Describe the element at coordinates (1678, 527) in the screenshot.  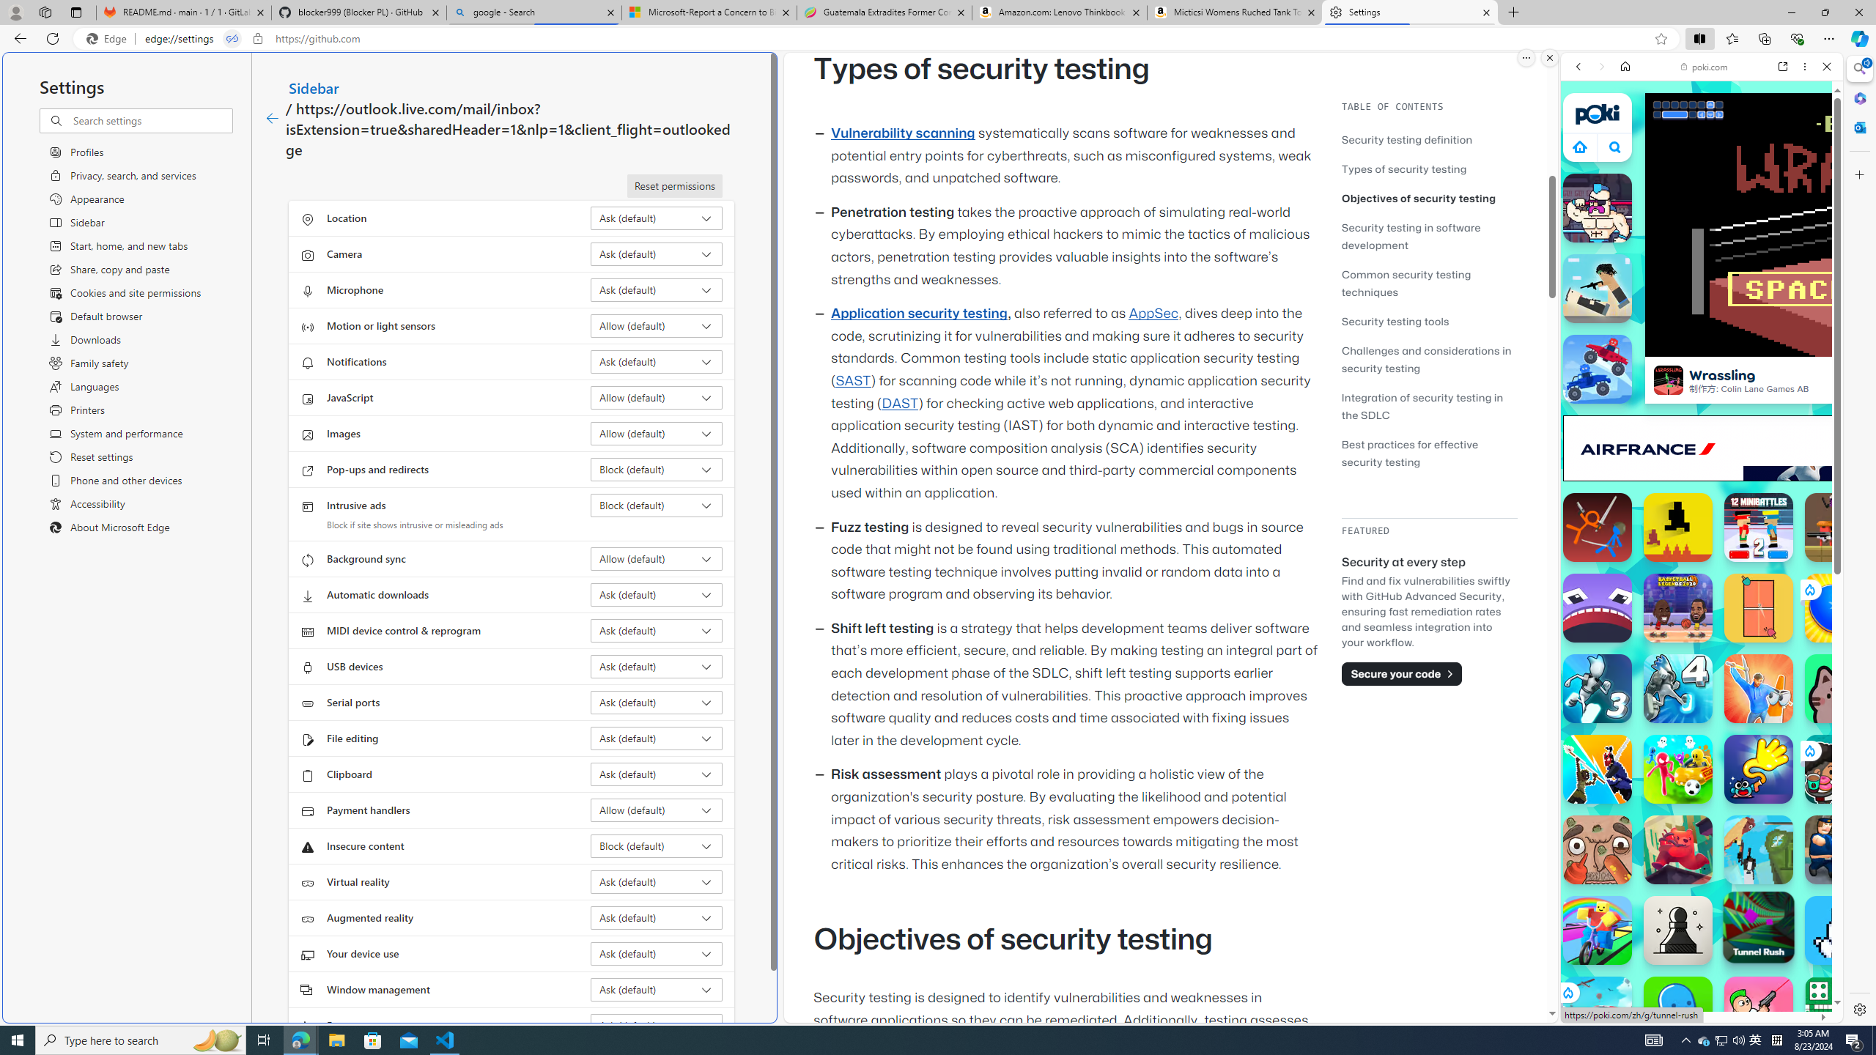
I see `Level Devil` at that location.